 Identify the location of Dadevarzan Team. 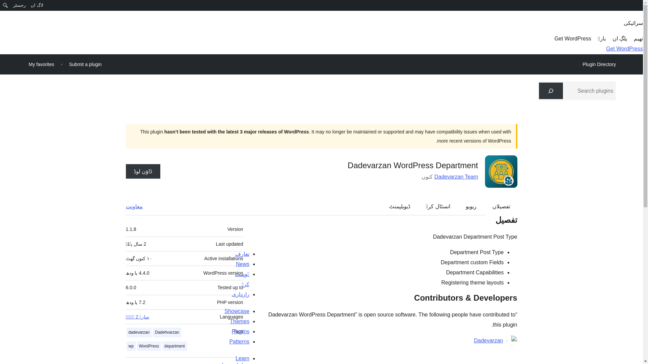
(456, 177).